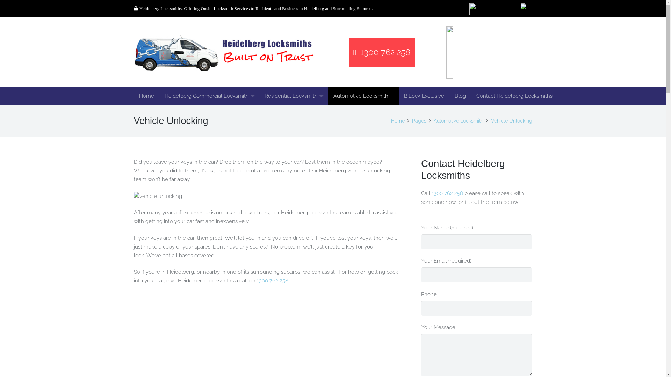 The width and height of the screenshot is (671, 377). What do you see at coordinates (363, 96) in the screenshot?
I see `Automotive Locksmith` at bounding box center [363, 96].